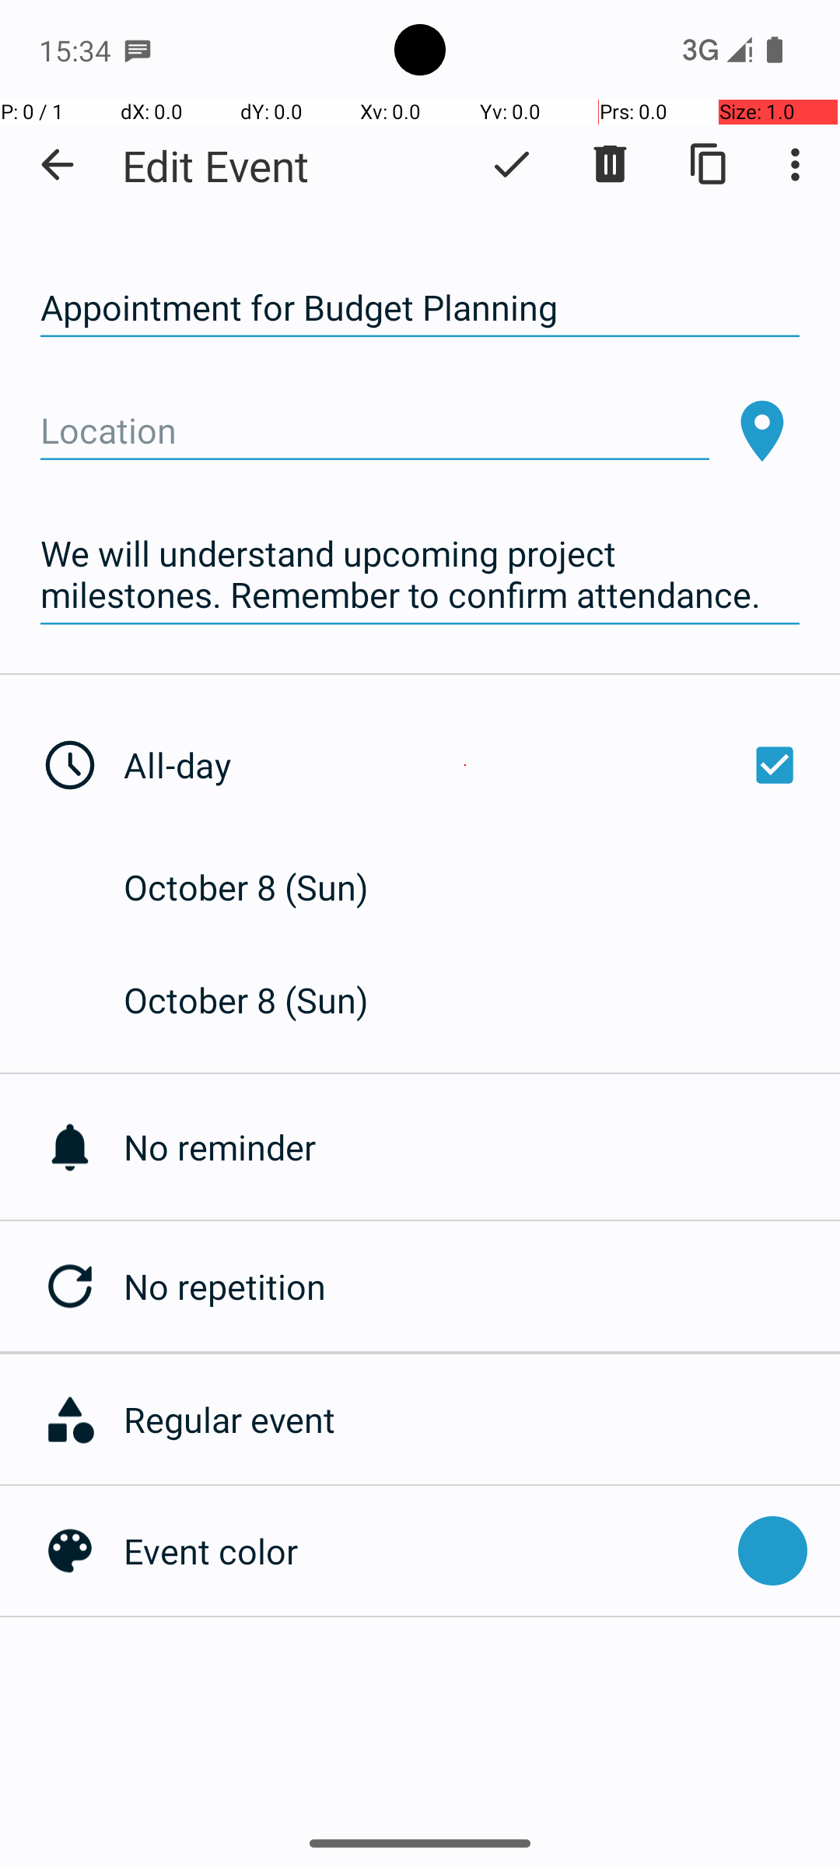 The height and width of the screenshot is (1868, 840). I want to click on Location, so click(375, 431).